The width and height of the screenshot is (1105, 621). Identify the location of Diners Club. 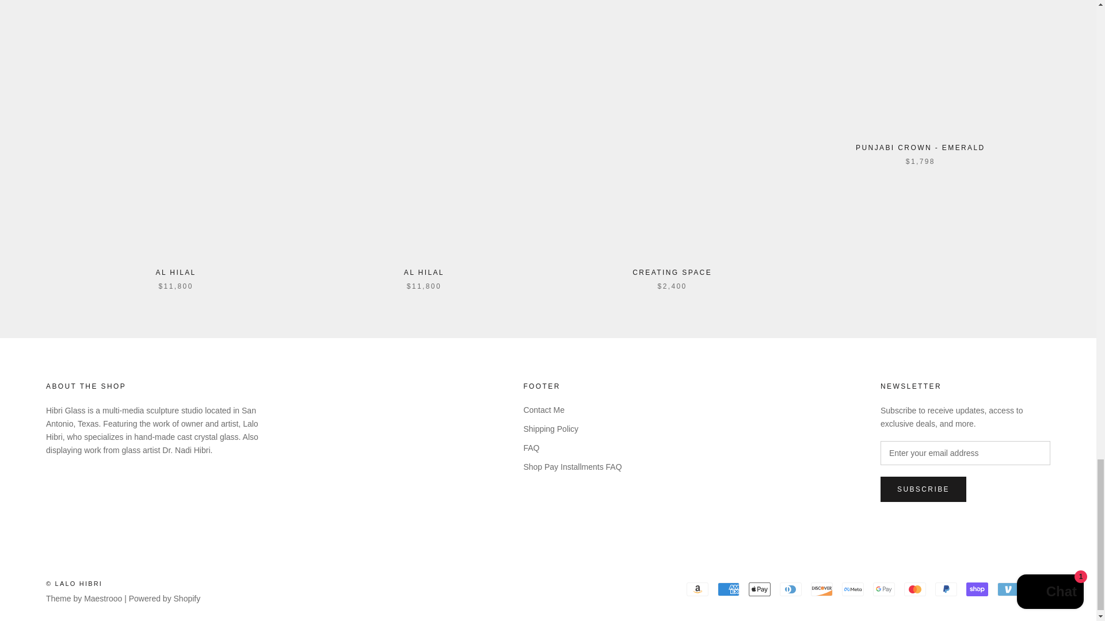
(791, 589).